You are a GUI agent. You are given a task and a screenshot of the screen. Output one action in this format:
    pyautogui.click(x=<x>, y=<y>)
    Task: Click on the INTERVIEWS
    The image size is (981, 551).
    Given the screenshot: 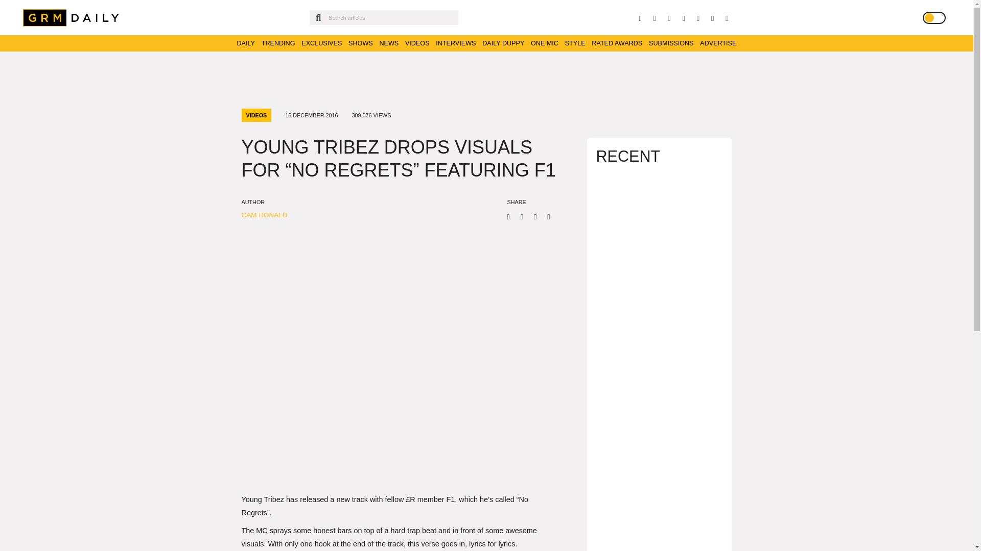 What is the action you would take?
    pyautogui.click(x=456, y=43)
    